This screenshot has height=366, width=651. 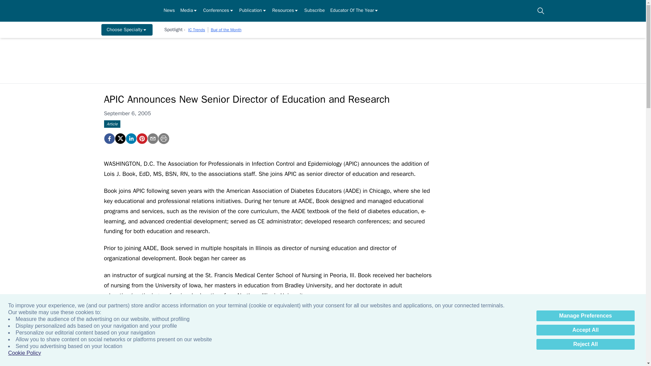 What do you see at coordinates (141, 139) in the screenshot?
I see `APIC Announces New Senior Director of Education and Research` at bounding box center [141, 139].